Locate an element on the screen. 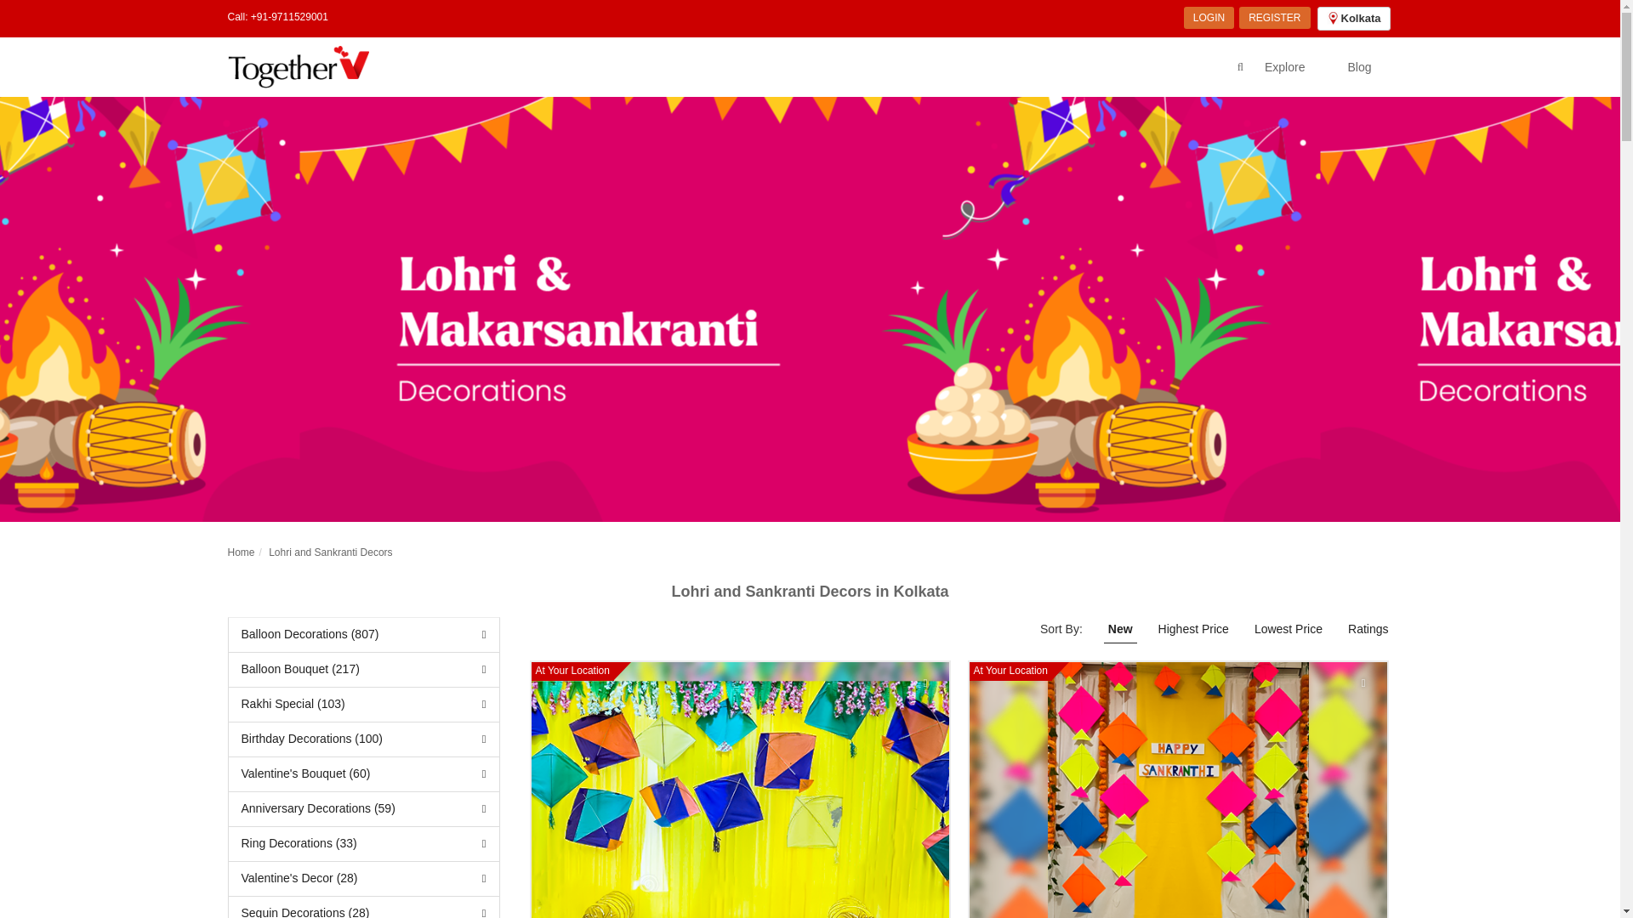 The image size is (1633, 918). LOGIN is located at coordinates (1209, 17).